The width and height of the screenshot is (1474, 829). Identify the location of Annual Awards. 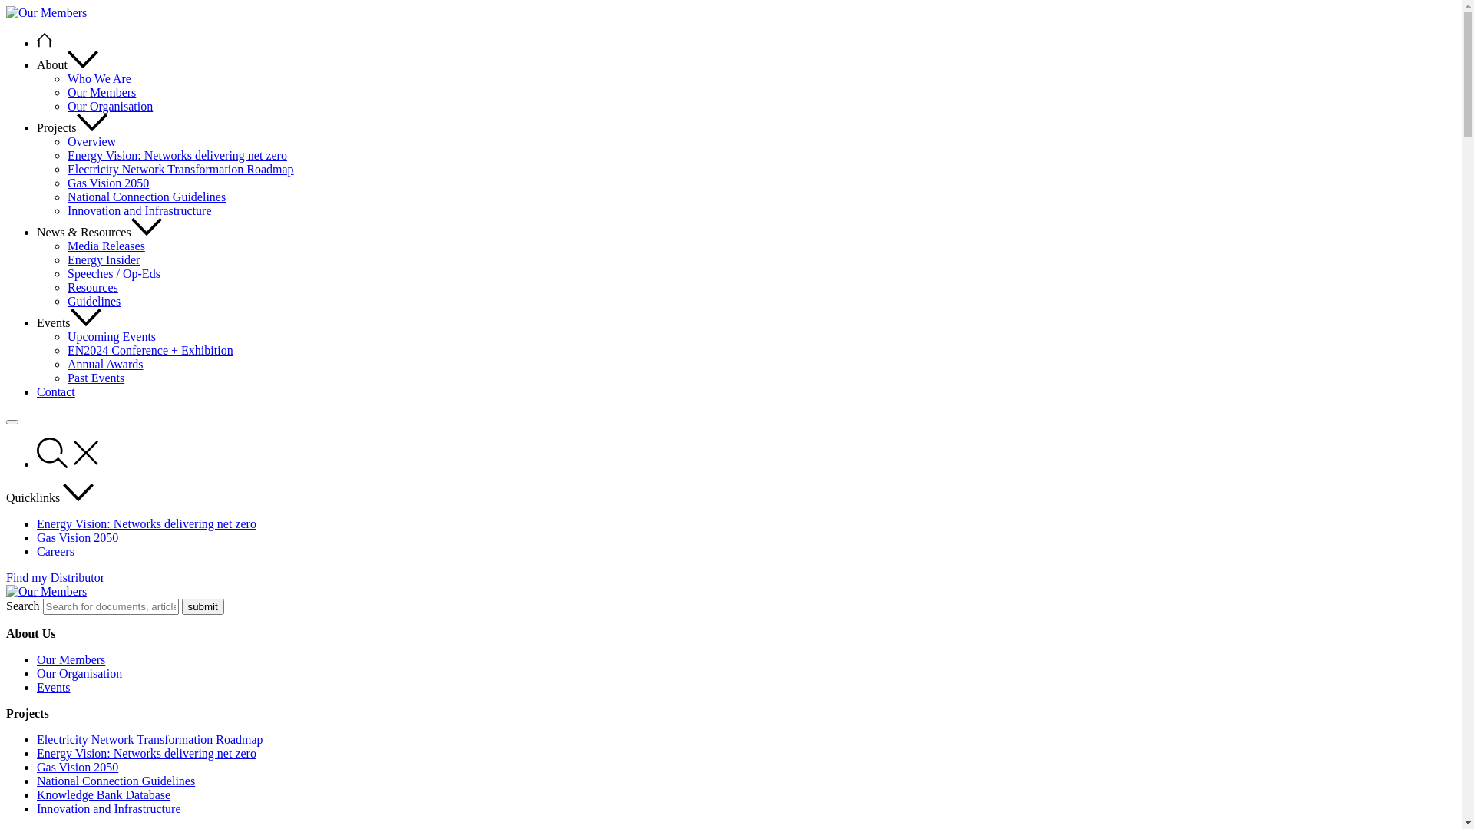
(106, 364).